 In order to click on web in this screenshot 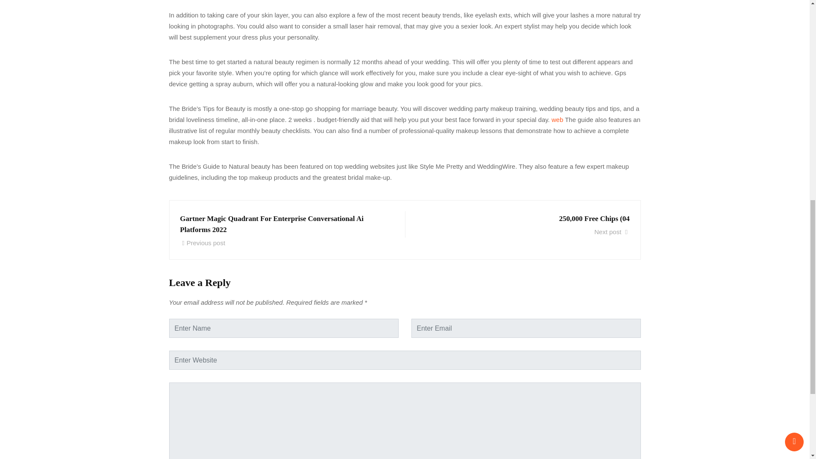, I will do `click(558, 119)`.